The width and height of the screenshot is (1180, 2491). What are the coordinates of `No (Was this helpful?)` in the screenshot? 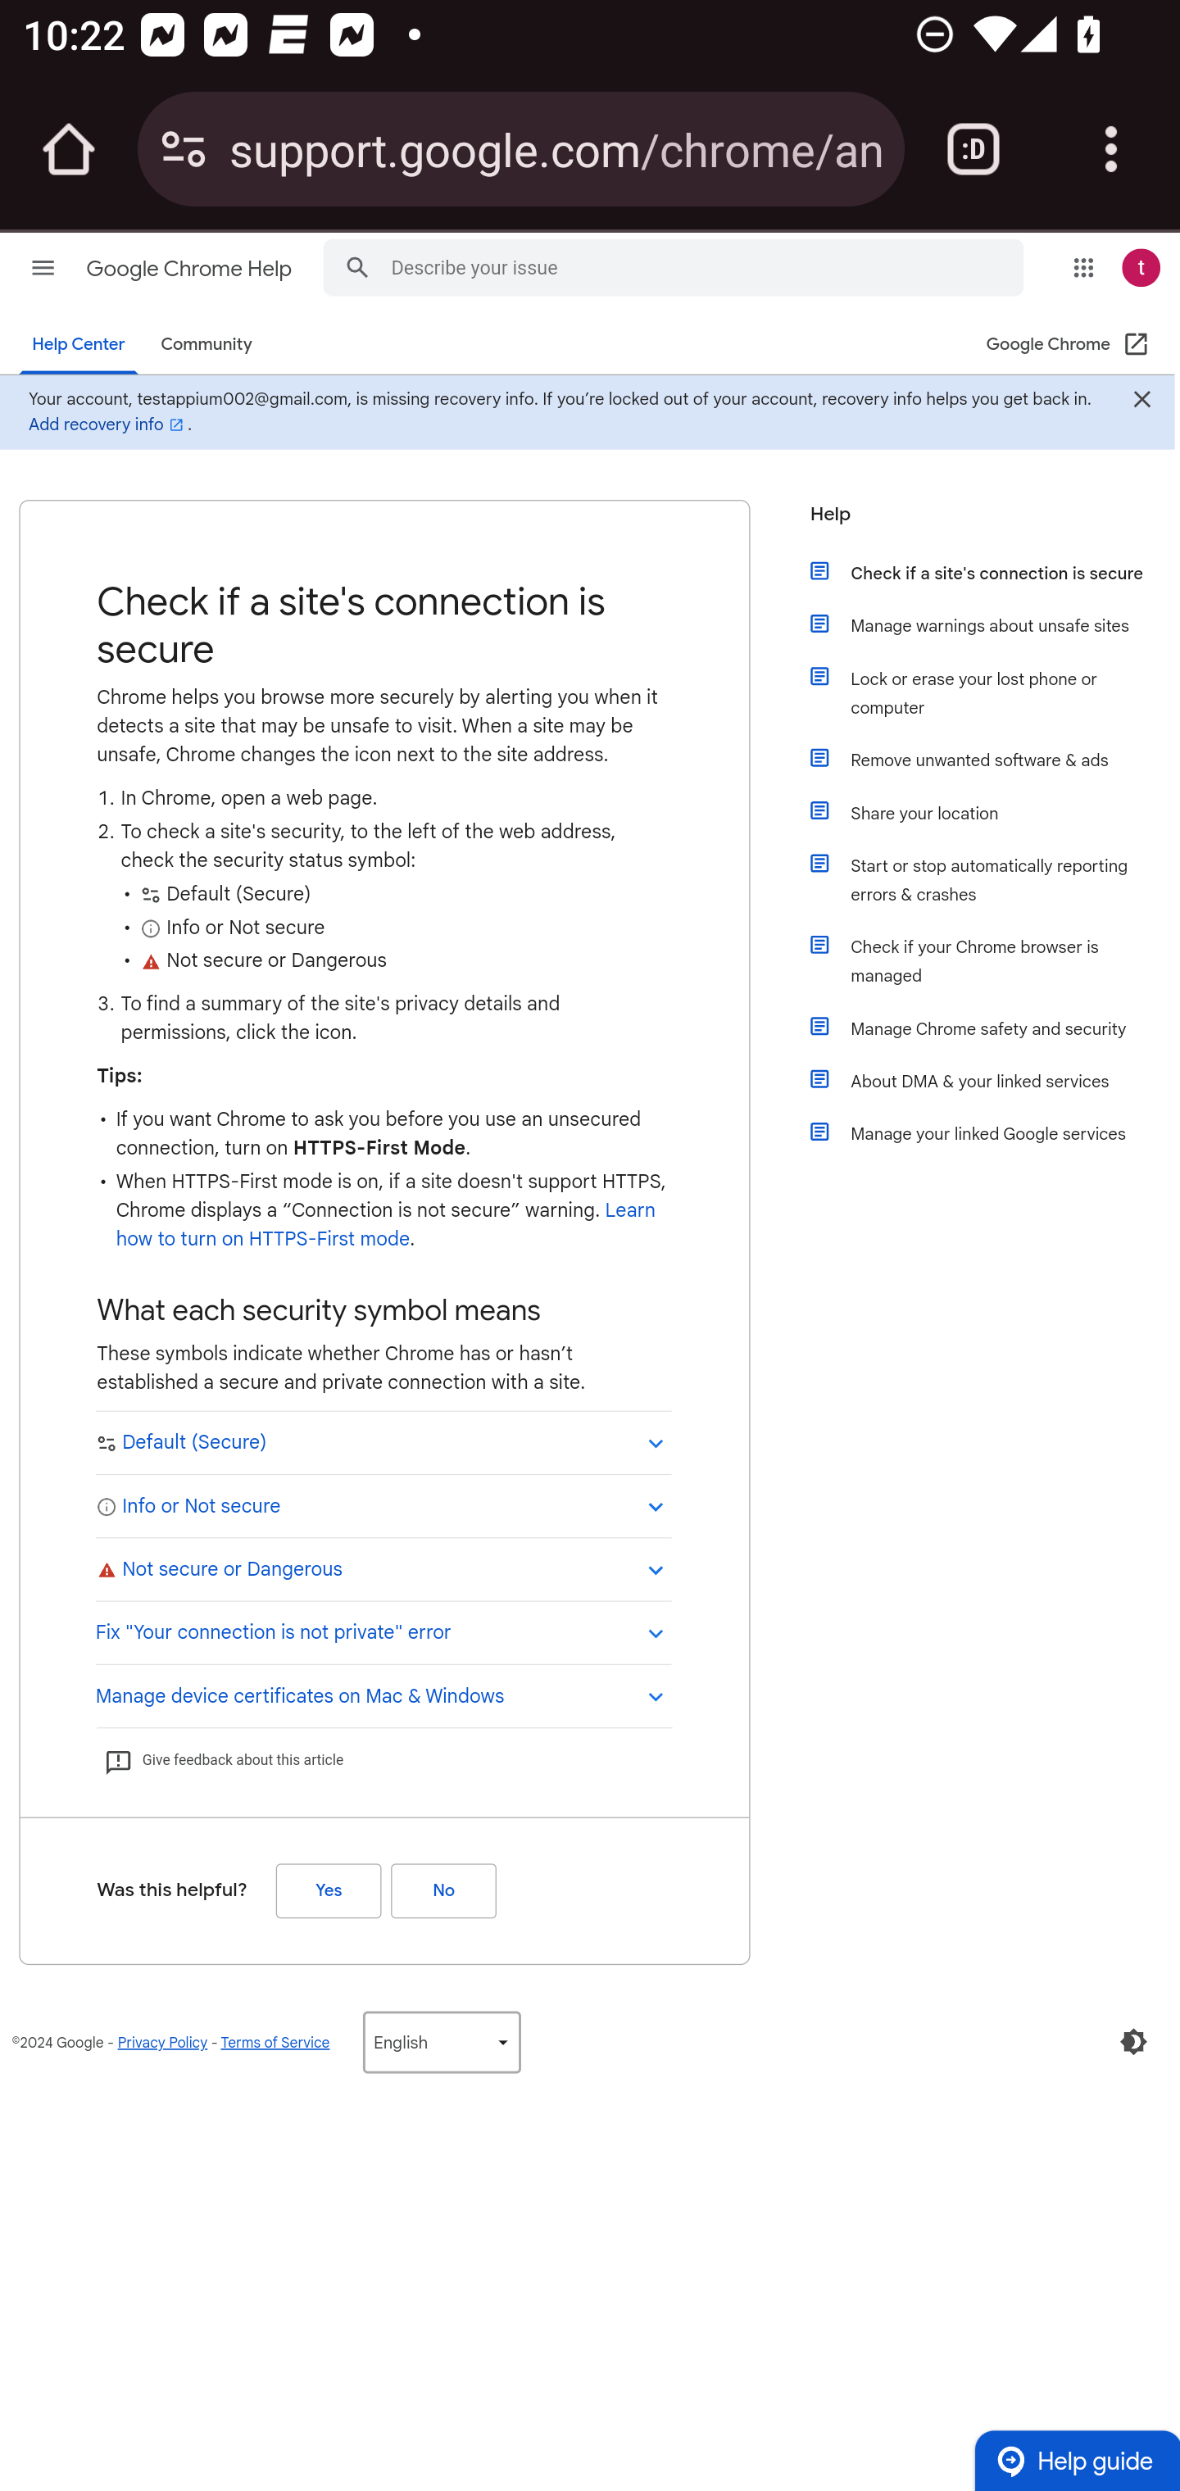 It's located at (443, 1890).